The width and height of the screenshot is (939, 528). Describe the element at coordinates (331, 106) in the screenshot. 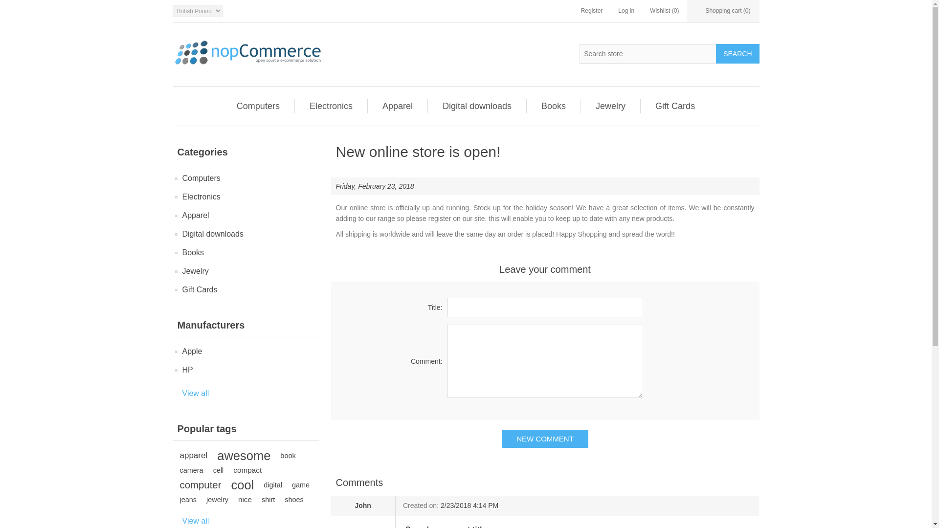

I see `Electronics` at that location.